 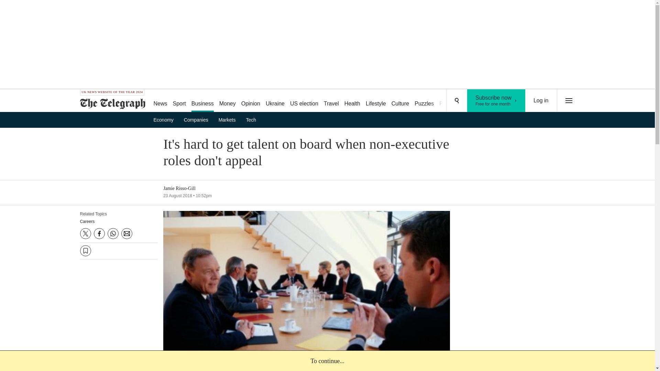 What do you see at coordinates (450, 101) in the screenshot?
I see `Podcasts` at bounding box center [450, 101].